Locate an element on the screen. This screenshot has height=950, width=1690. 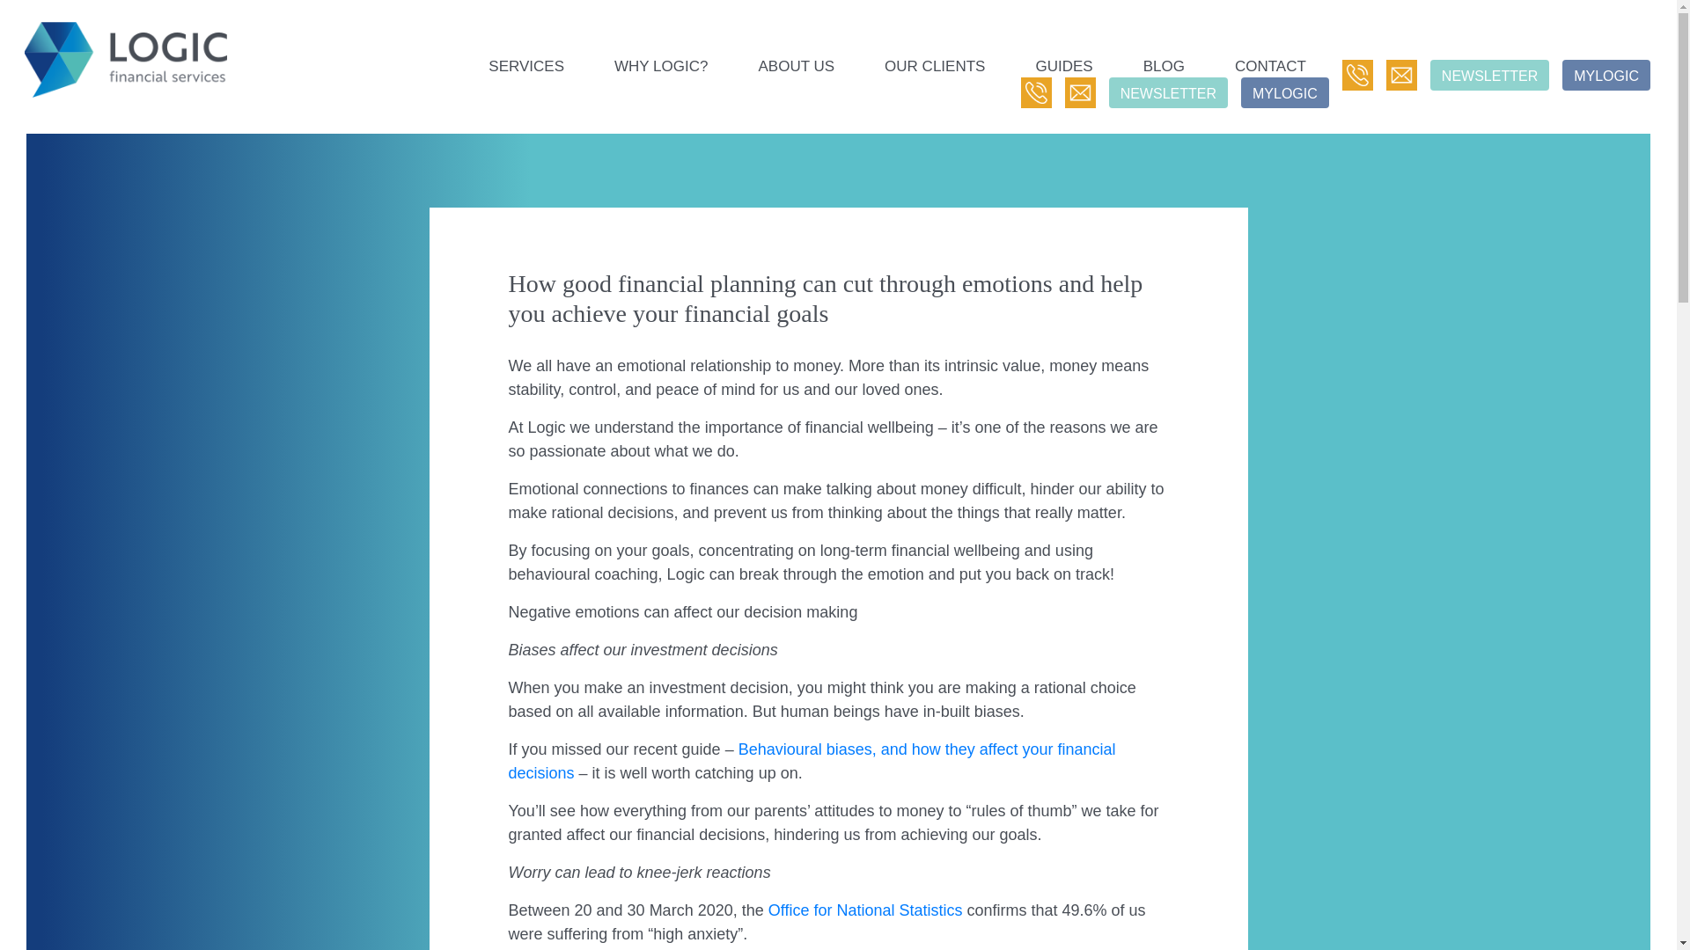
MYLOGIC is located at coordinates (1605, 75).